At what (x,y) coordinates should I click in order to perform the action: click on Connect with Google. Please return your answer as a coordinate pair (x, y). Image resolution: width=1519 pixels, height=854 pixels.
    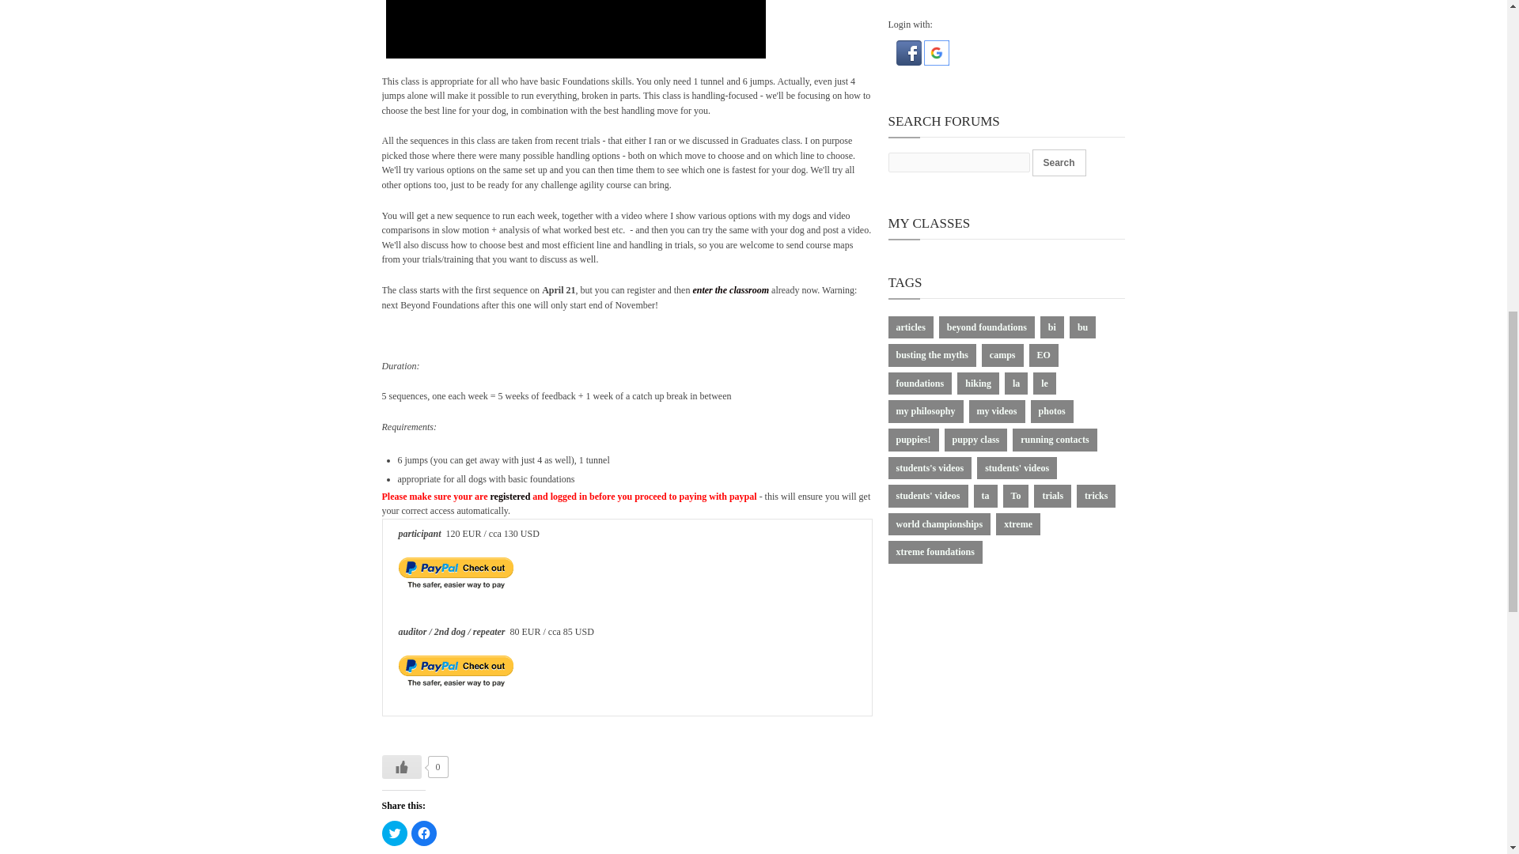
    Looking at the image, I should click on (937, 62).